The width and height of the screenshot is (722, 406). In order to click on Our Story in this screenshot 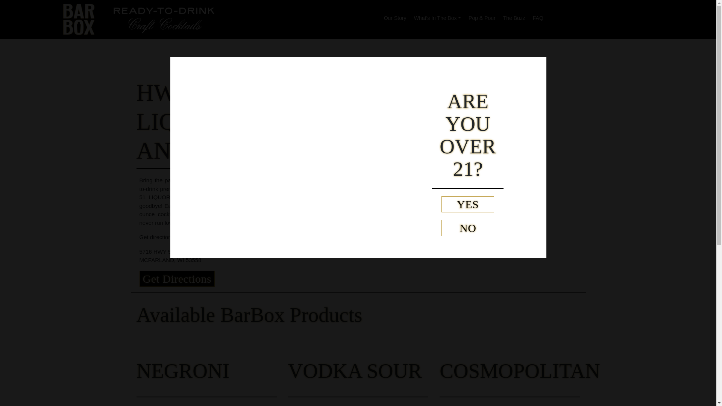, I will do `click(395, 16)`.